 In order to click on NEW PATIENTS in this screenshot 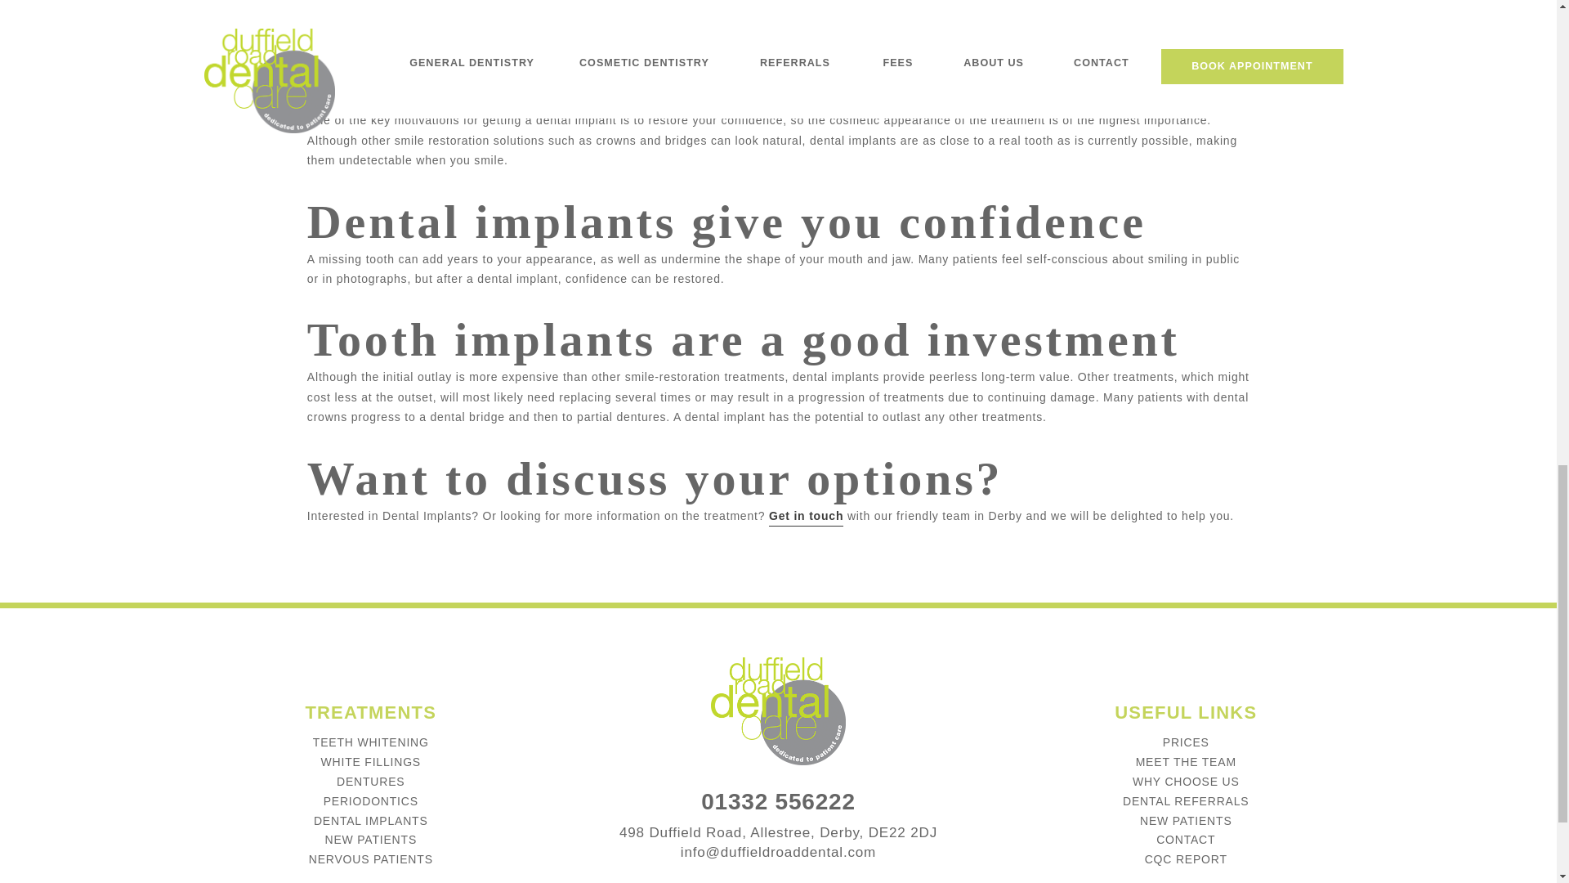, I will do `click(371, 839)`.